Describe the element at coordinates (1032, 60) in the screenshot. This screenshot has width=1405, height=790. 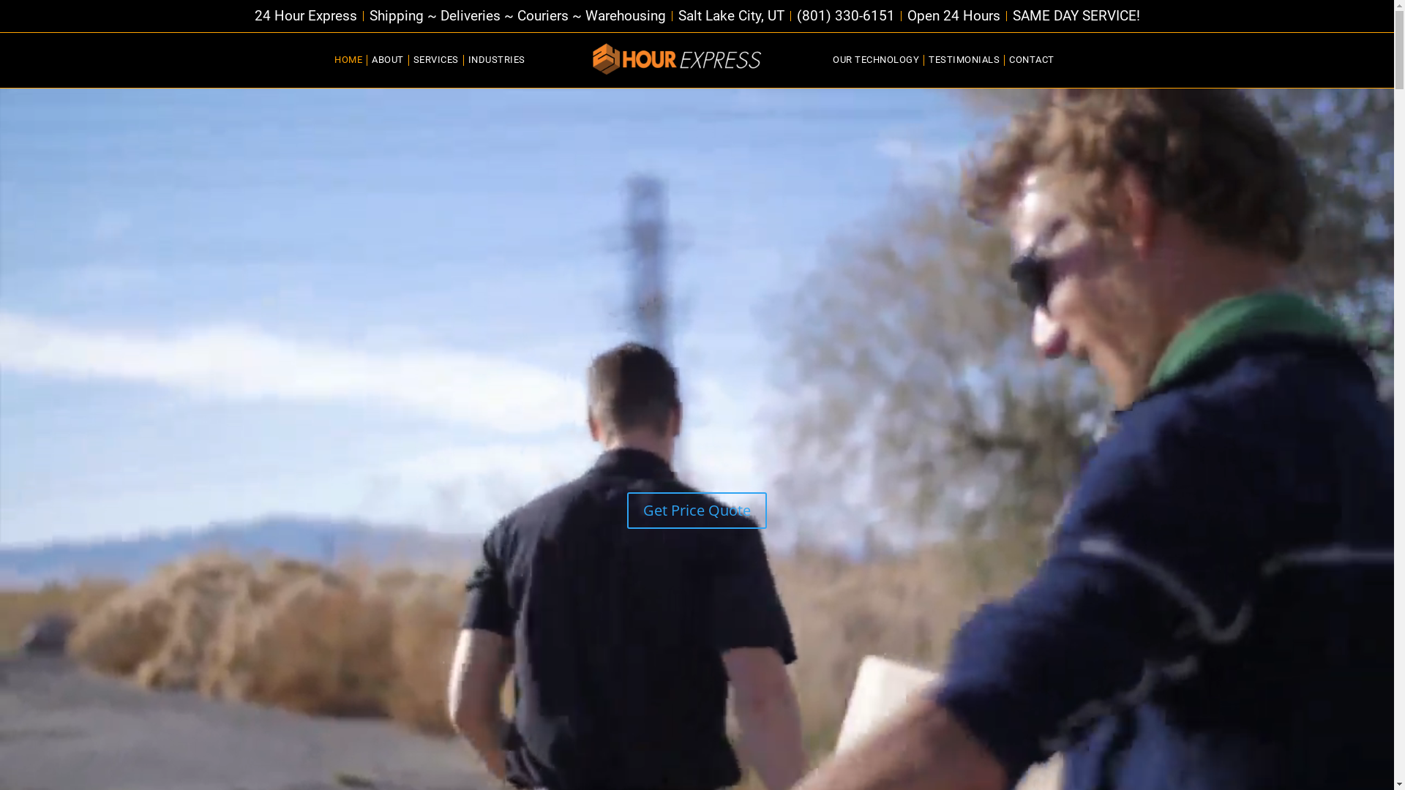
I see `CONTACT` at that location.